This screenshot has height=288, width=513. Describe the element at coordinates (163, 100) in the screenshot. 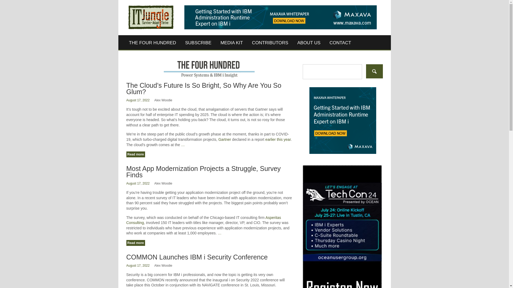

I see `Alex Woodie` at that location.